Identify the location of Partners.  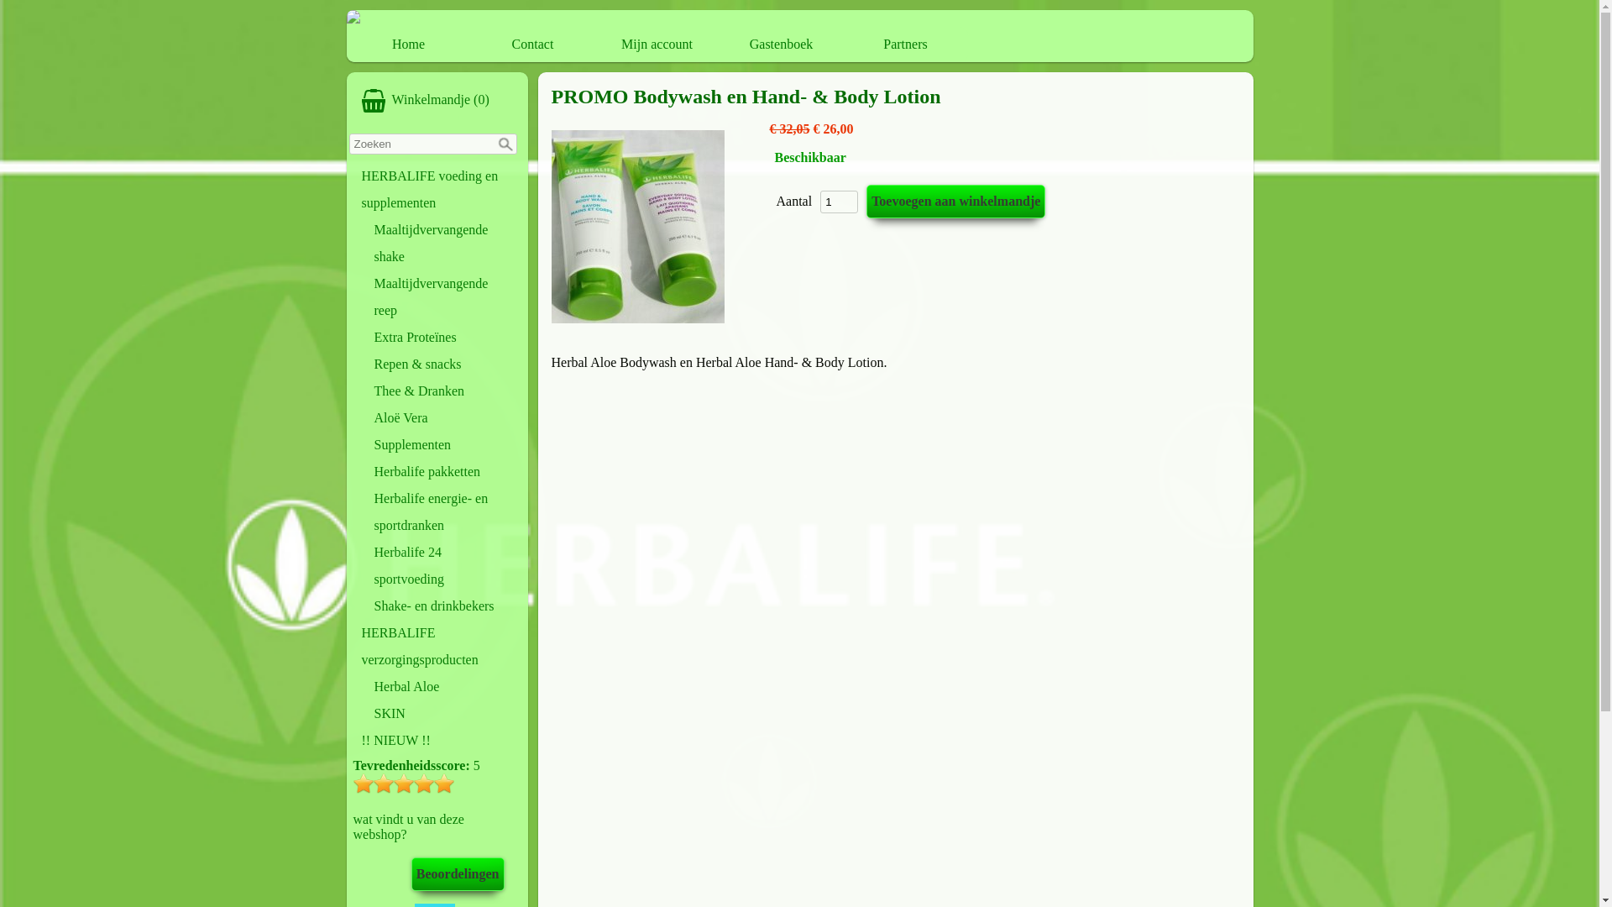
(905, 45).